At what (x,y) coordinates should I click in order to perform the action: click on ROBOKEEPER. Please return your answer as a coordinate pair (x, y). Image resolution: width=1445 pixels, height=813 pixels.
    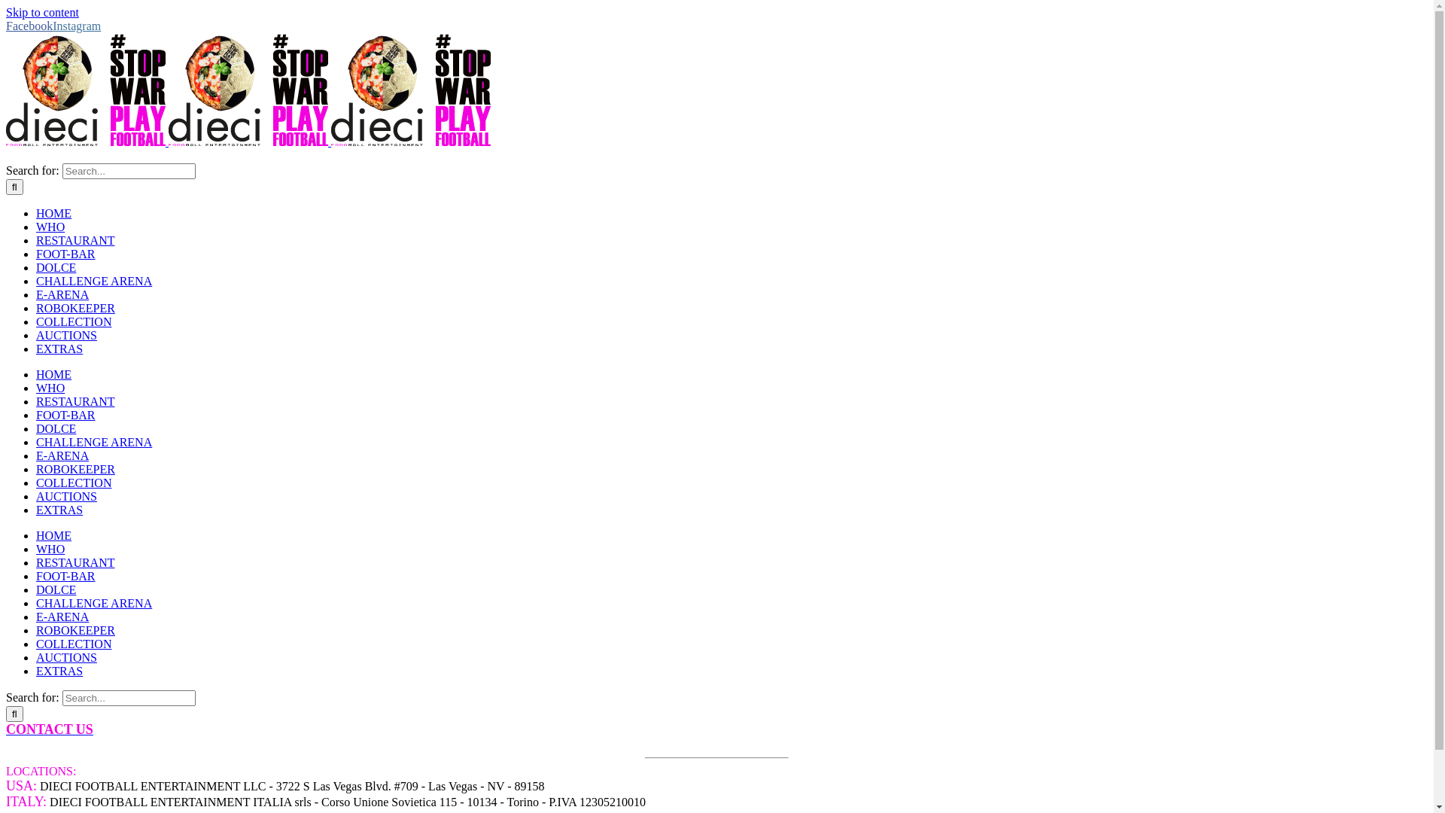
    Looking at the image, I should click on (75, 309).